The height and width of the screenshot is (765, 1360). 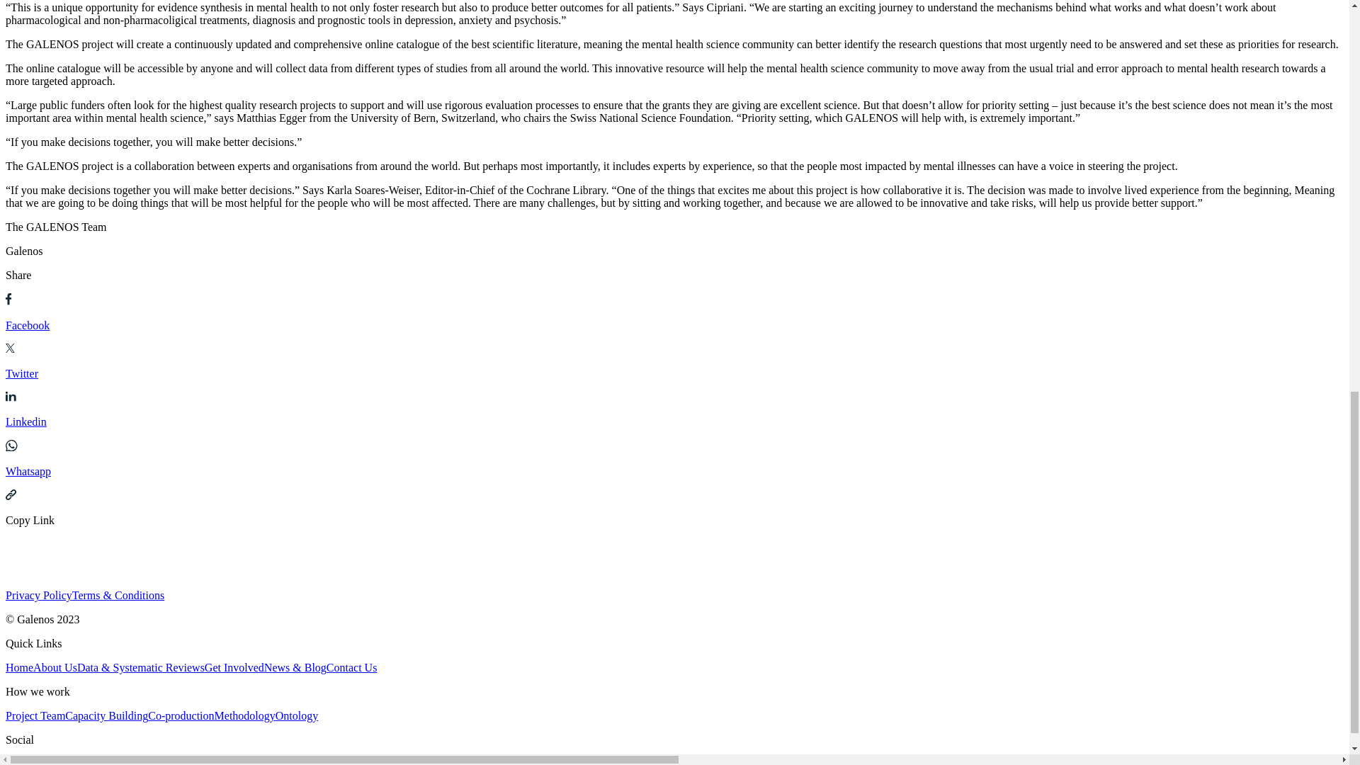 What do you see at coordinates (674, 460) in the screenshot?
I see `Whatsapp` at bounding box center [674, 460].